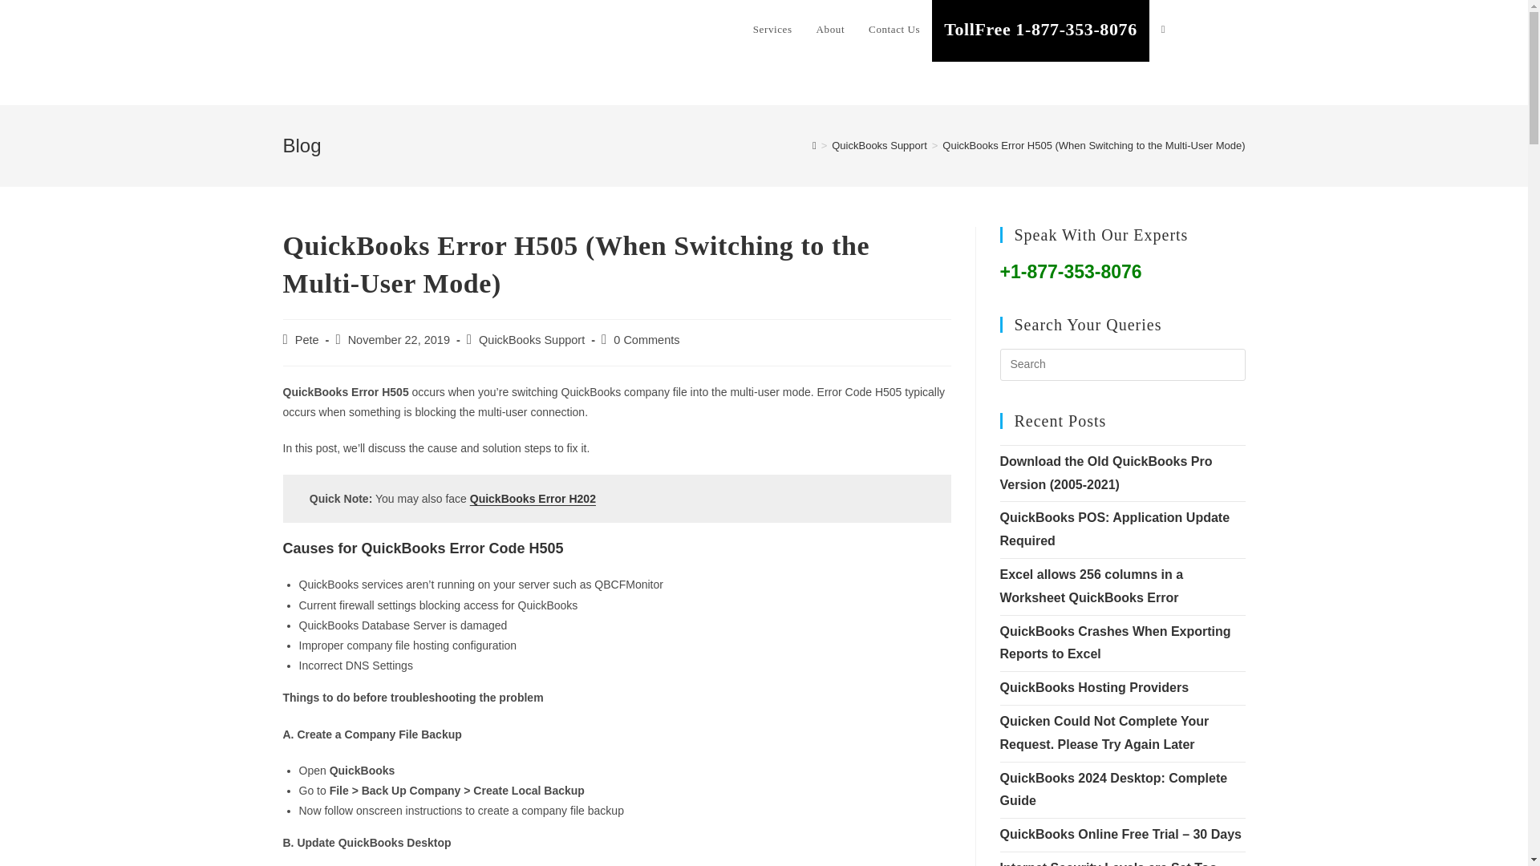 The height and width of the screenshot is (866, 1540). Describe the element at coordinates (532, 340) in the screenshot. I see `QuickBooks Support` at that location.